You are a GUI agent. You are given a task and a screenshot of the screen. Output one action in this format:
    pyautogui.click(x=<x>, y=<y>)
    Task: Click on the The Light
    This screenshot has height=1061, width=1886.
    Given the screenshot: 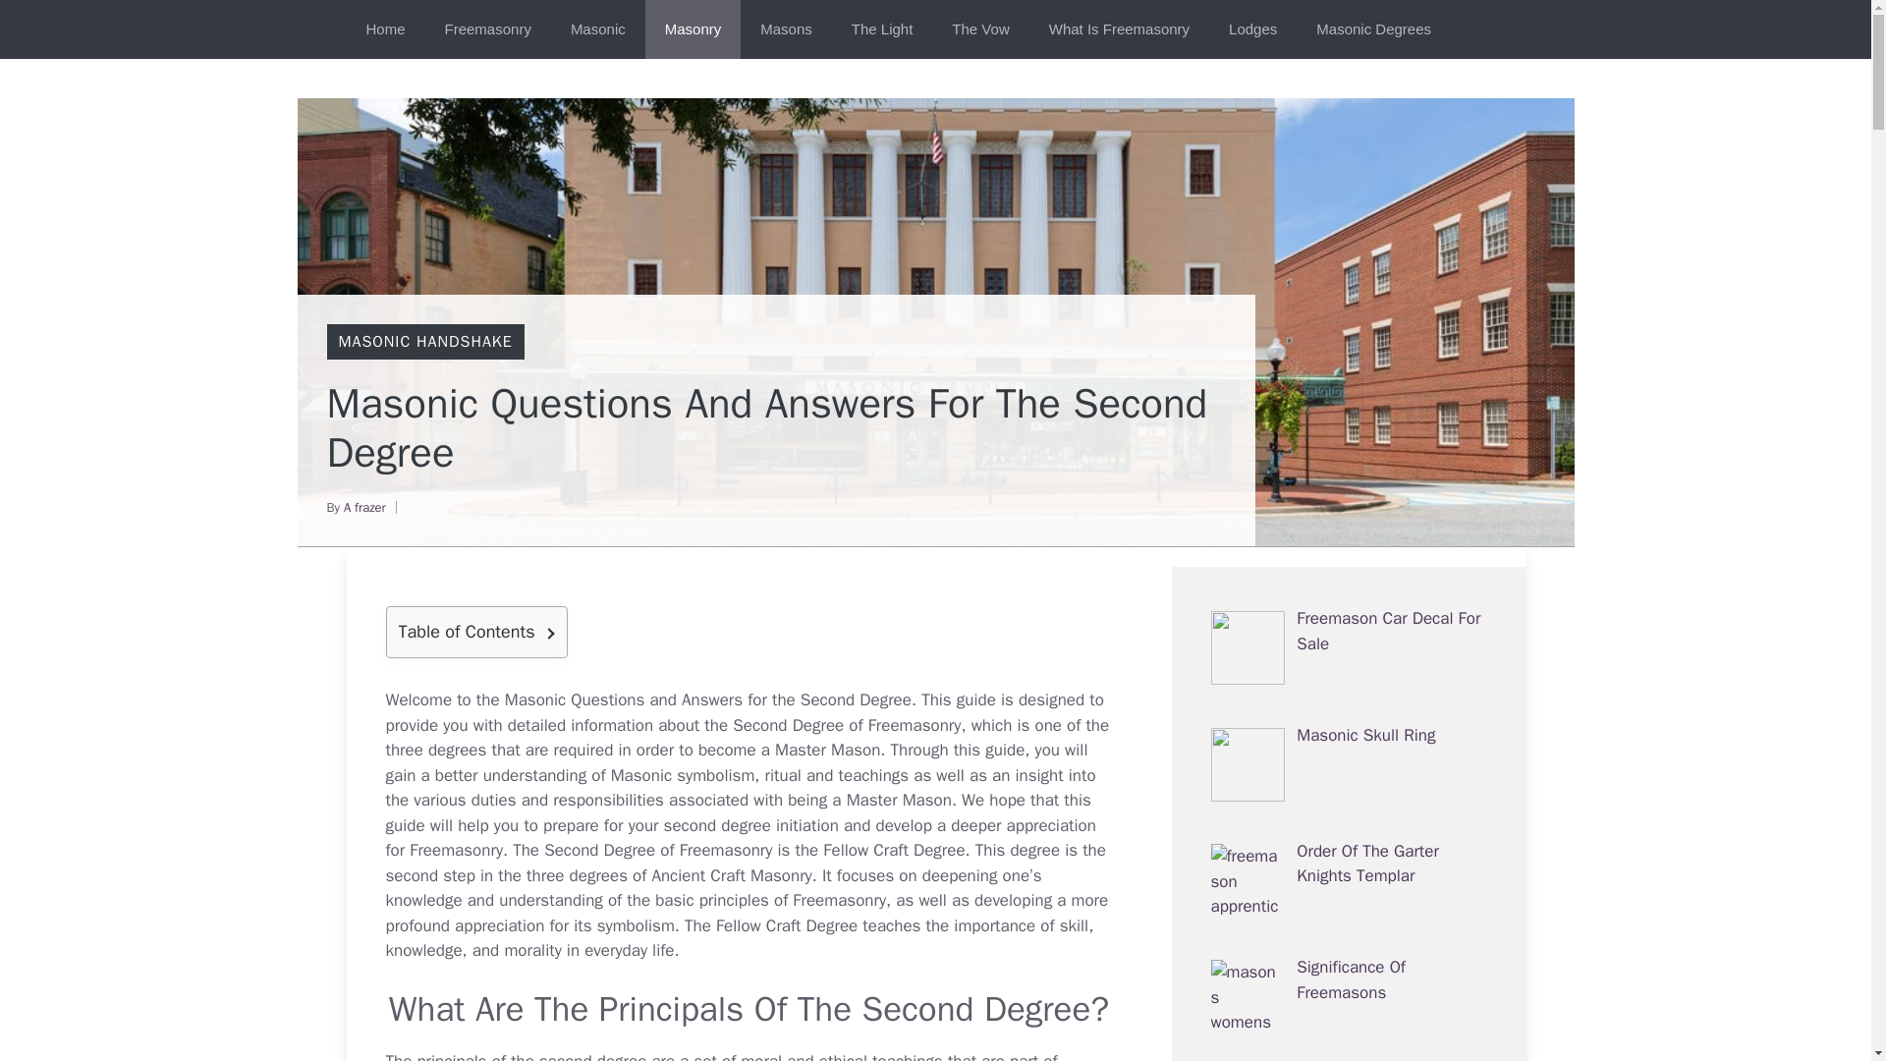 What is the action you would take?
    pyautogui.click(x=882, y=29)
    